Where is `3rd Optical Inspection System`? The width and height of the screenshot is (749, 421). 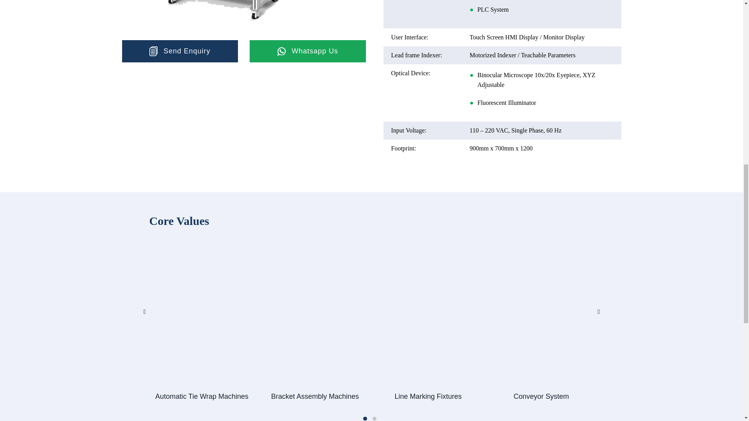
3rd Optical Inspection System is located at coordinates (223, 16).